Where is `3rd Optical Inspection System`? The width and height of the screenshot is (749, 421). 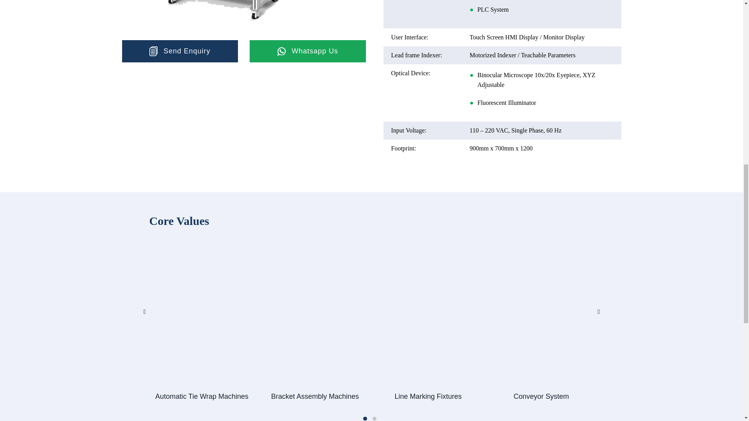
3rd Optical Inspection System is located at coordinates (223, 16).